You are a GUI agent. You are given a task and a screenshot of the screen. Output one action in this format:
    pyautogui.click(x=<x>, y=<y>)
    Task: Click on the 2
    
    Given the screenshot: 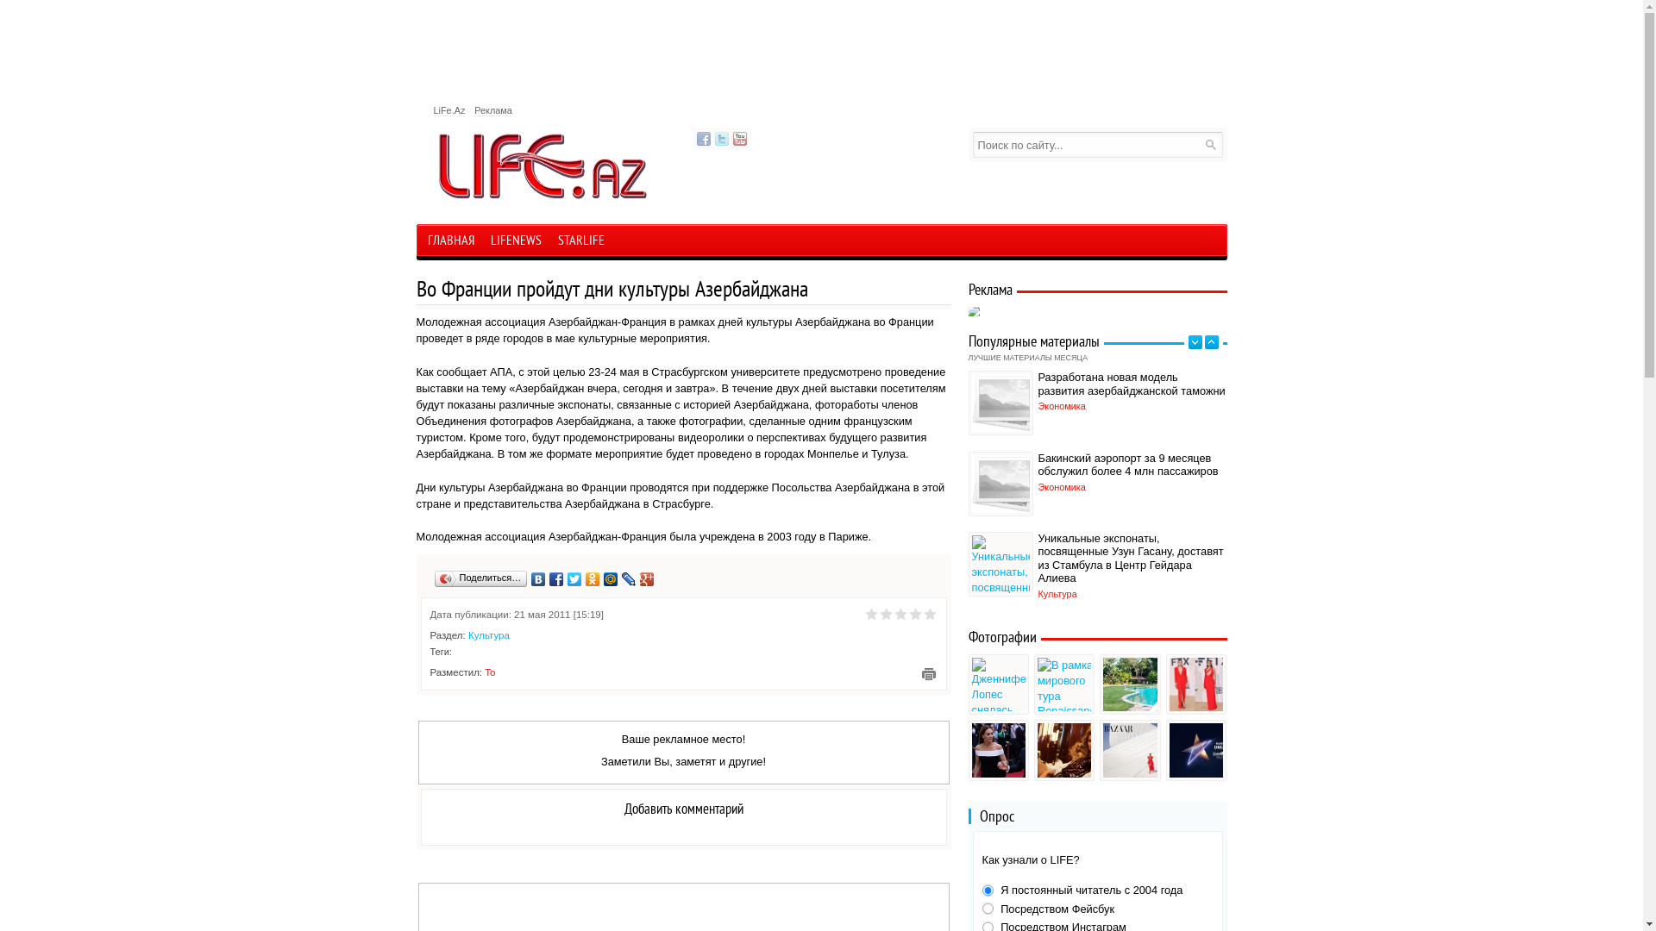 What is the action you would take?
    pyautogui.click(x=885, y=614)
    